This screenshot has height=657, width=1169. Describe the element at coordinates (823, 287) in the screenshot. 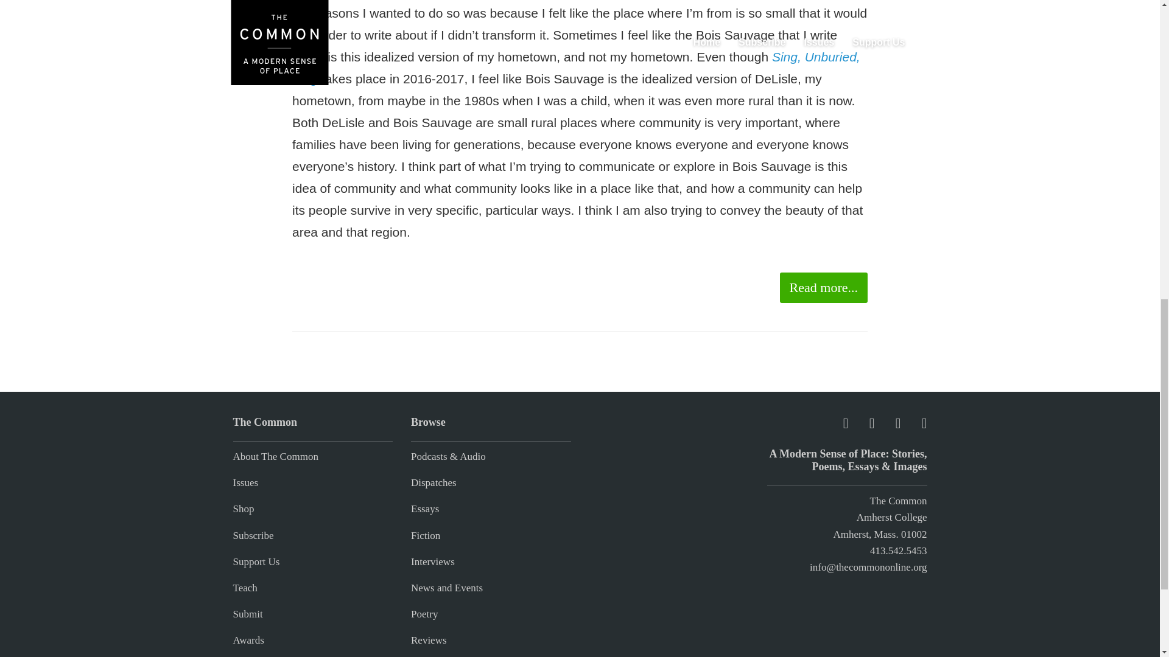

I see `Read more...` at that location.